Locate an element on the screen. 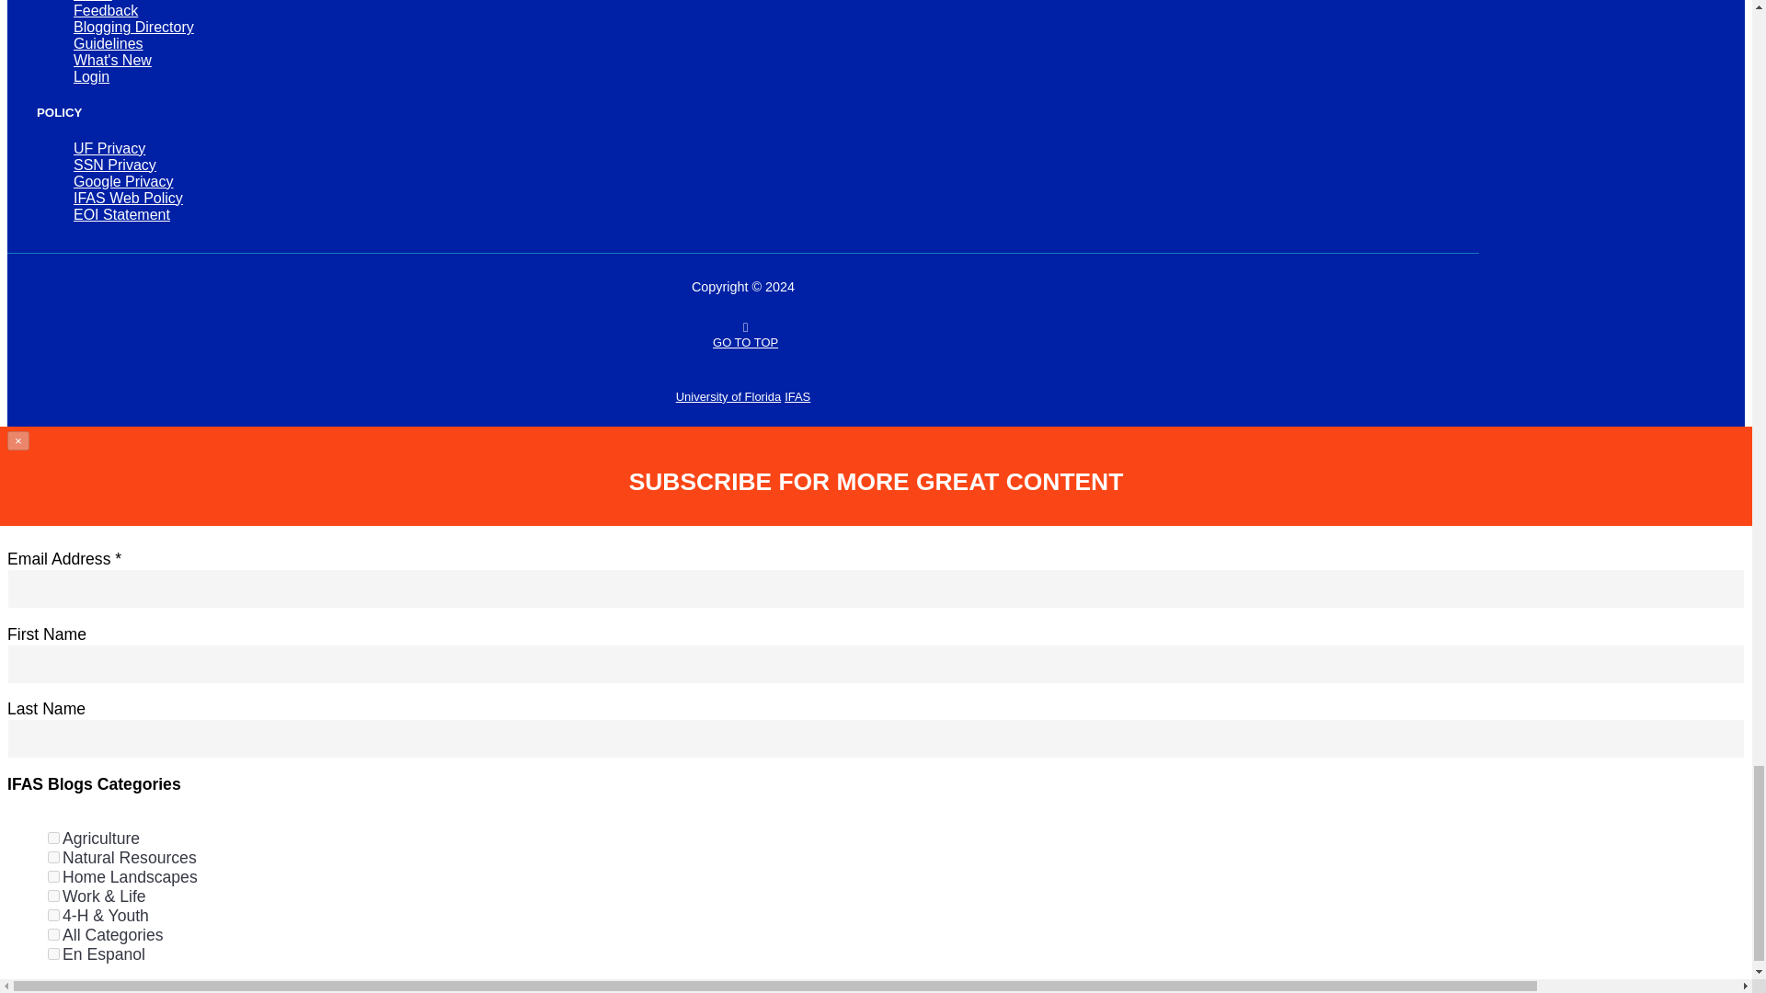 This screenshot has height=993, width=1766. 2 is located at coordinates (53, 857).